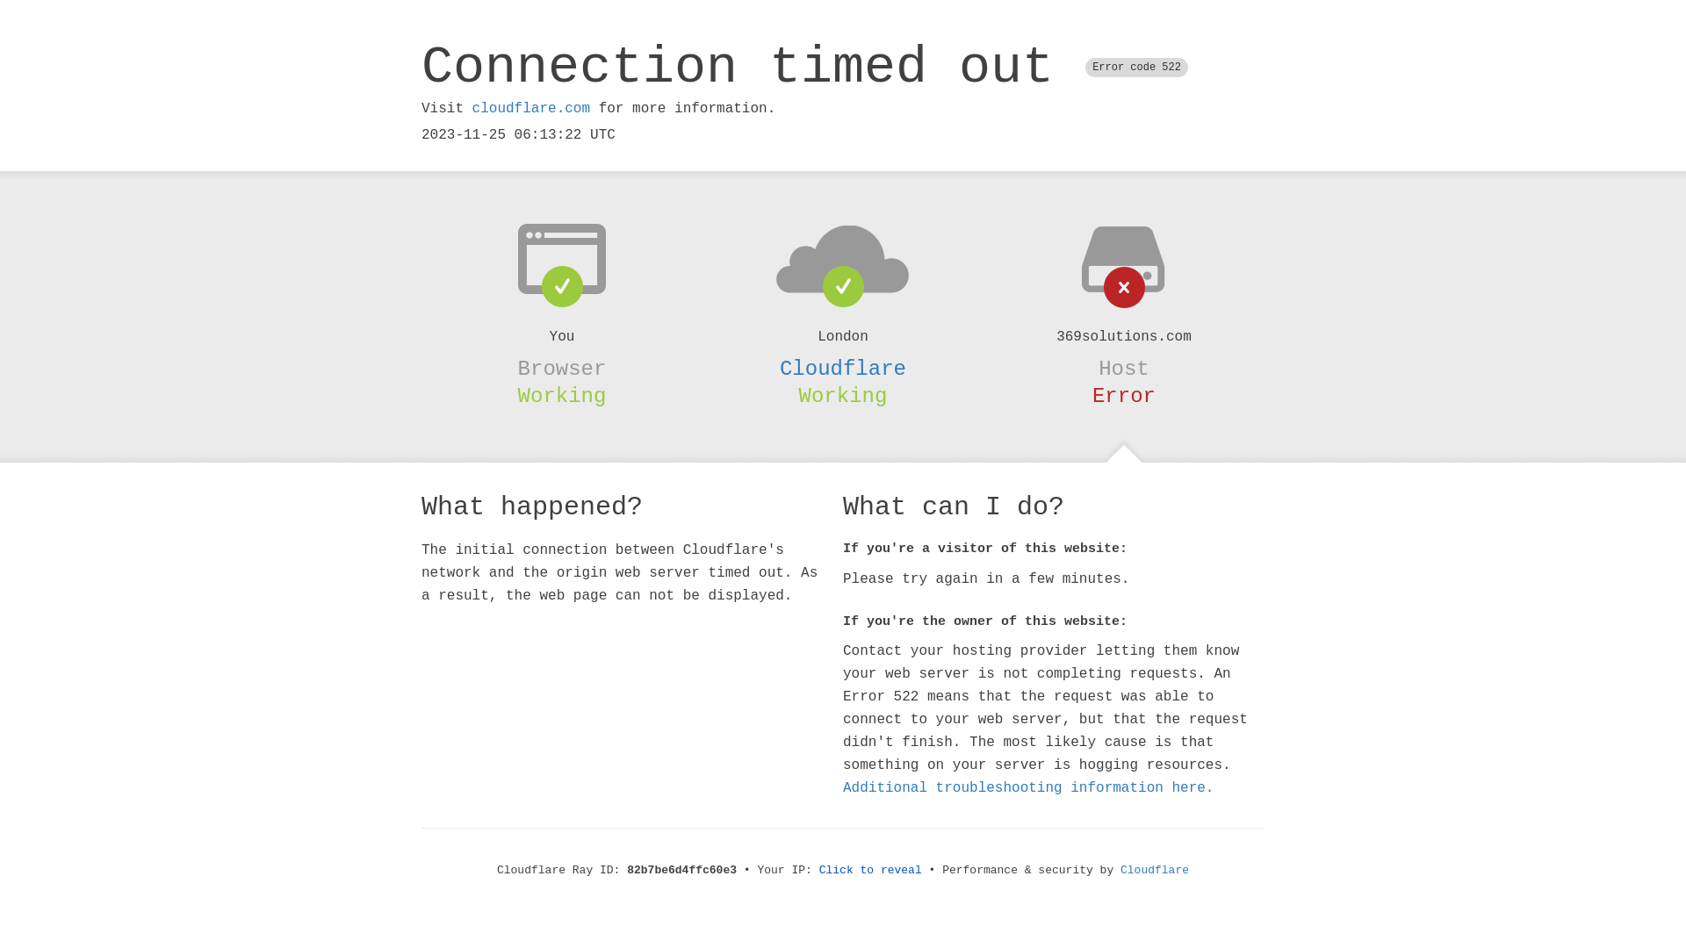 Image resolution: width=1686 pixels, height=948 pixels. Describe the element at coordinates (871, 871) in the screenshot. I see `Click to reveal` at that location.